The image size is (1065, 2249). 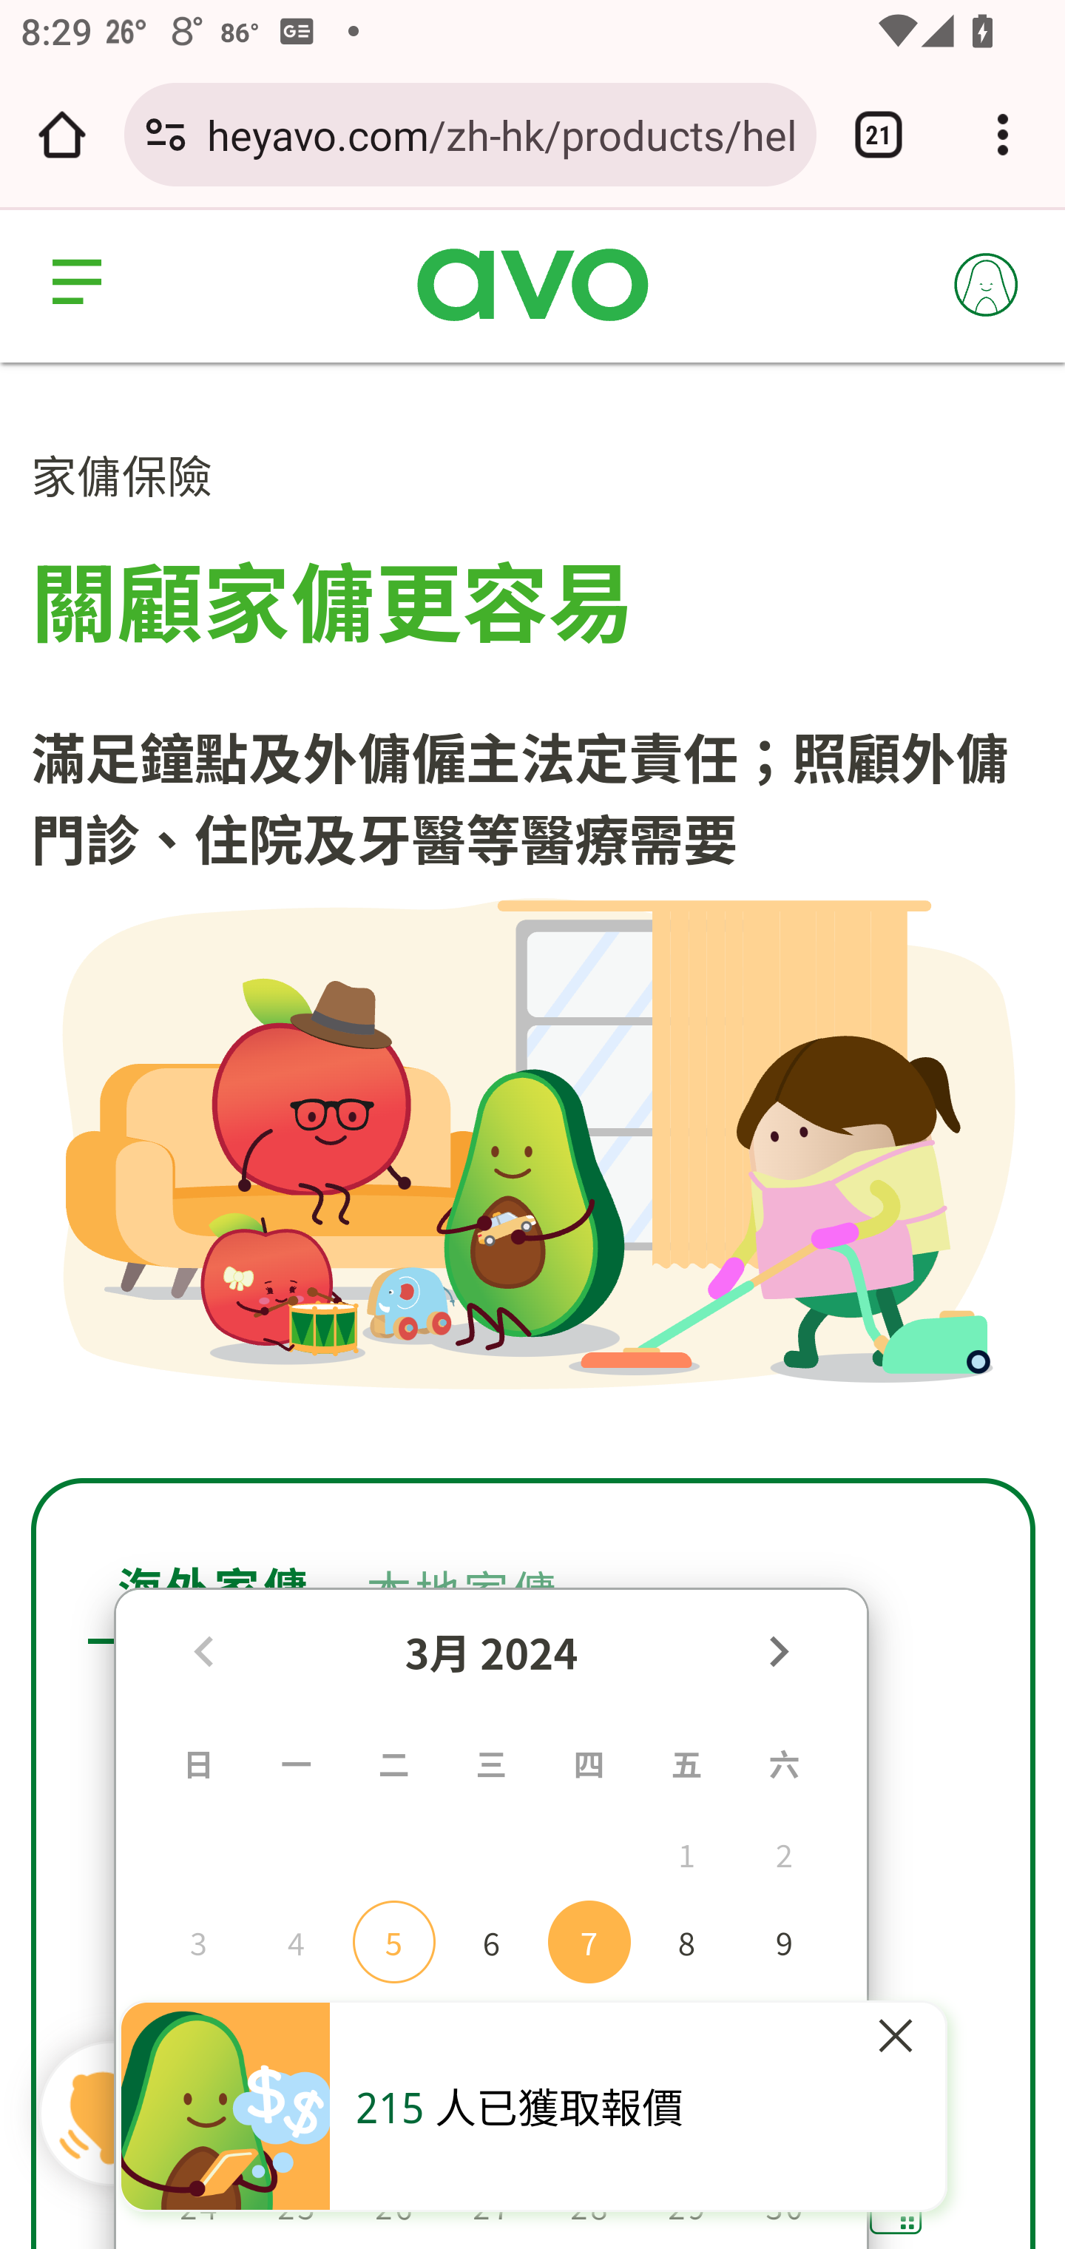 I want to click on 6, so click(x=491, y=1941).